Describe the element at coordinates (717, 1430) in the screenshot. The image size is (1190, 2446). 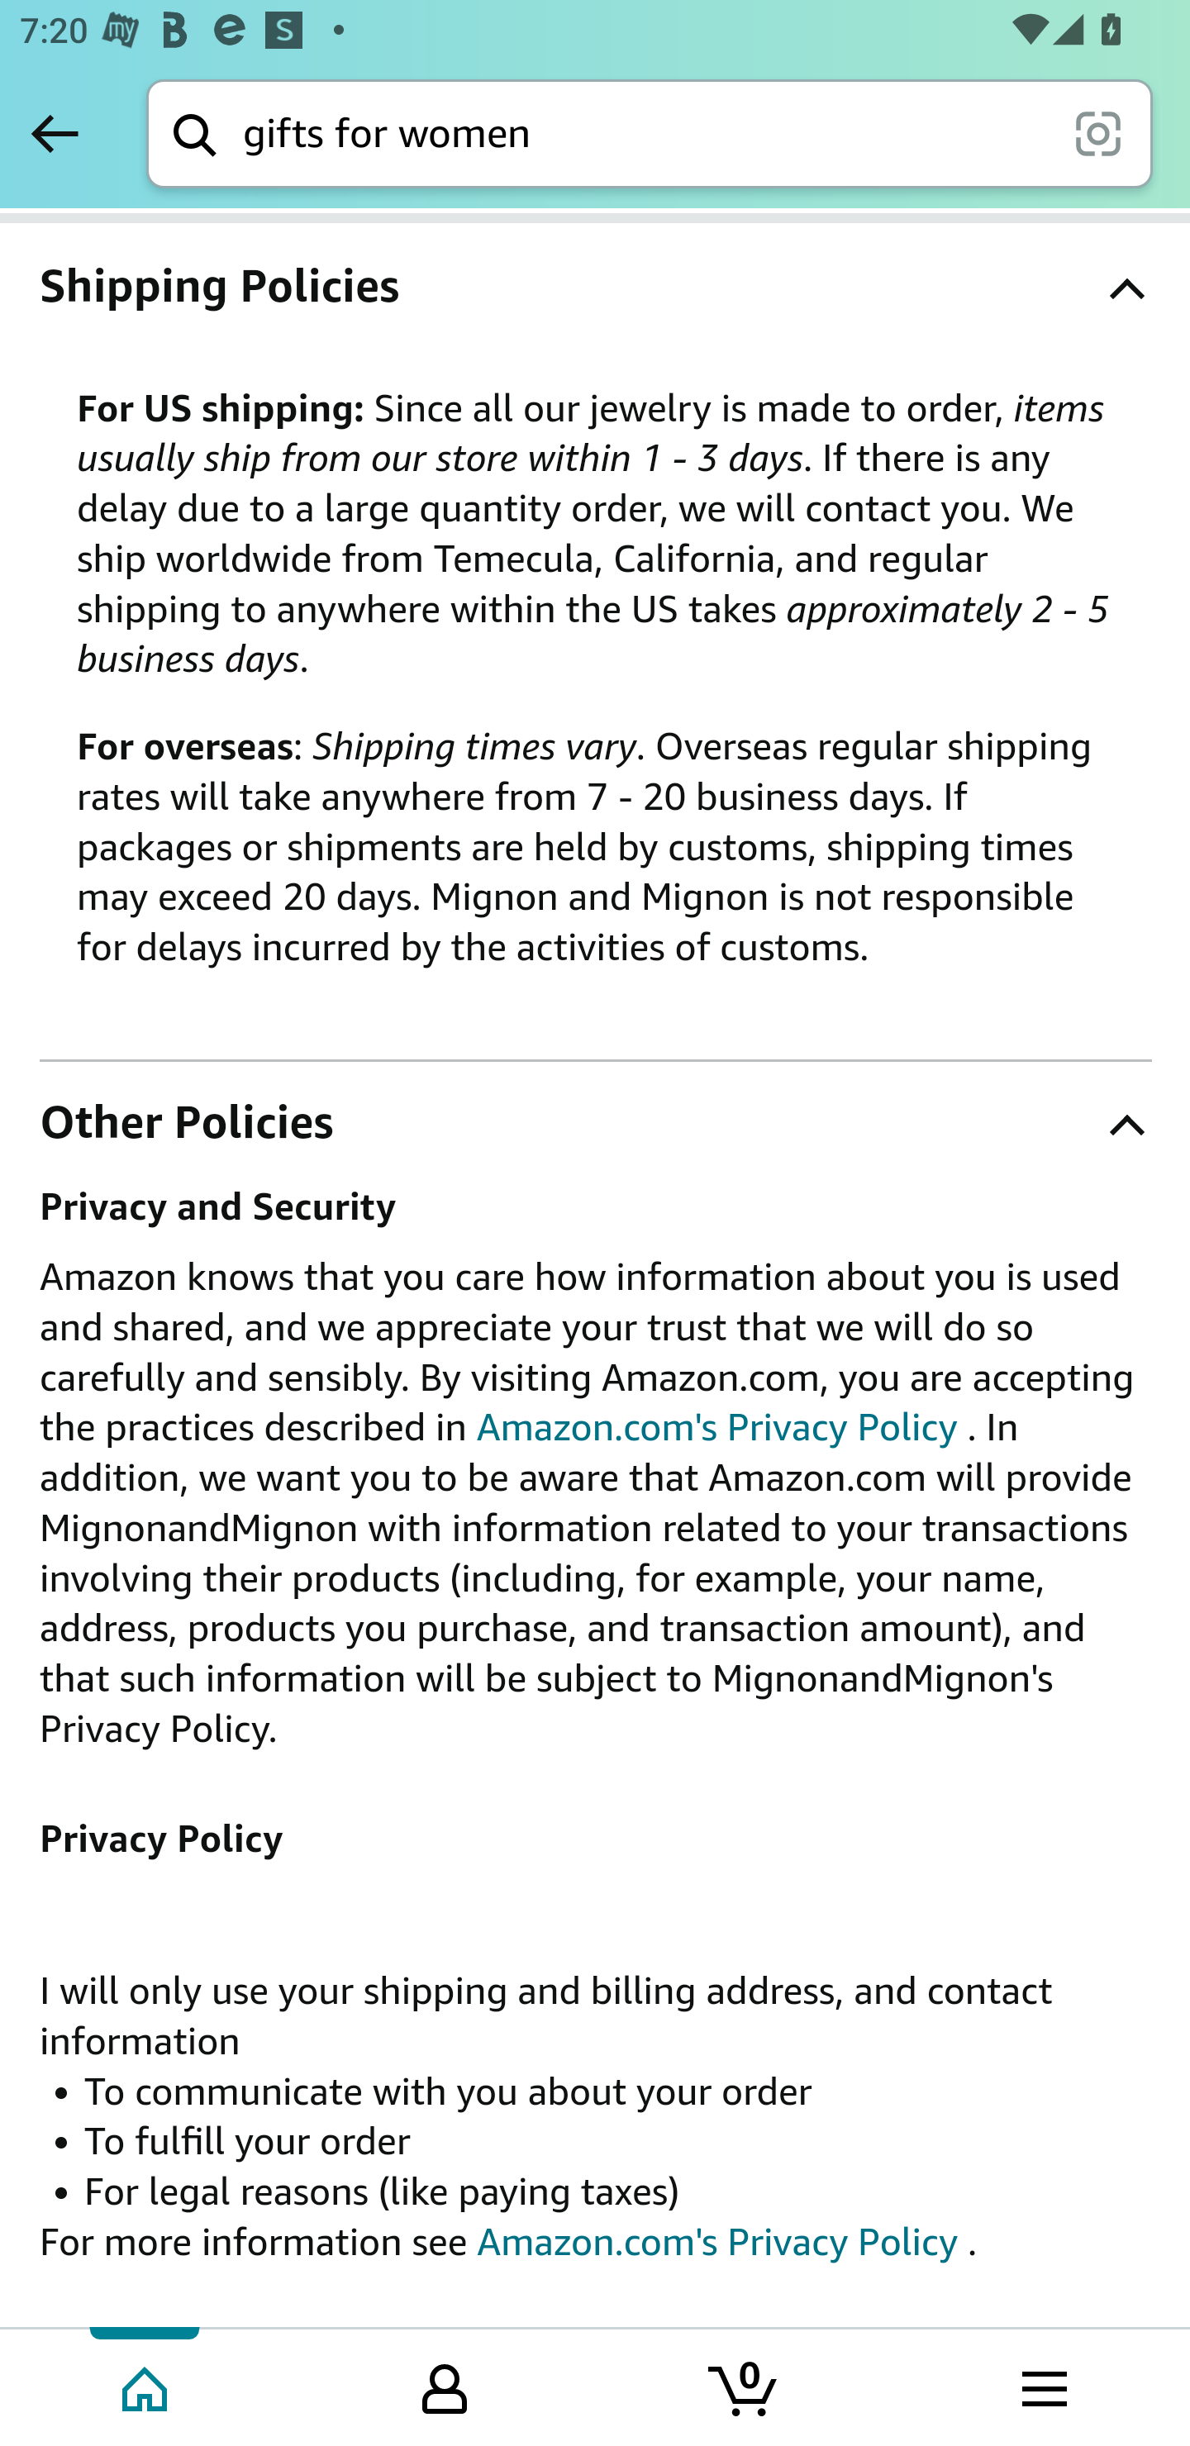
I see `Amazon.com's Privacy Policy` at that location.